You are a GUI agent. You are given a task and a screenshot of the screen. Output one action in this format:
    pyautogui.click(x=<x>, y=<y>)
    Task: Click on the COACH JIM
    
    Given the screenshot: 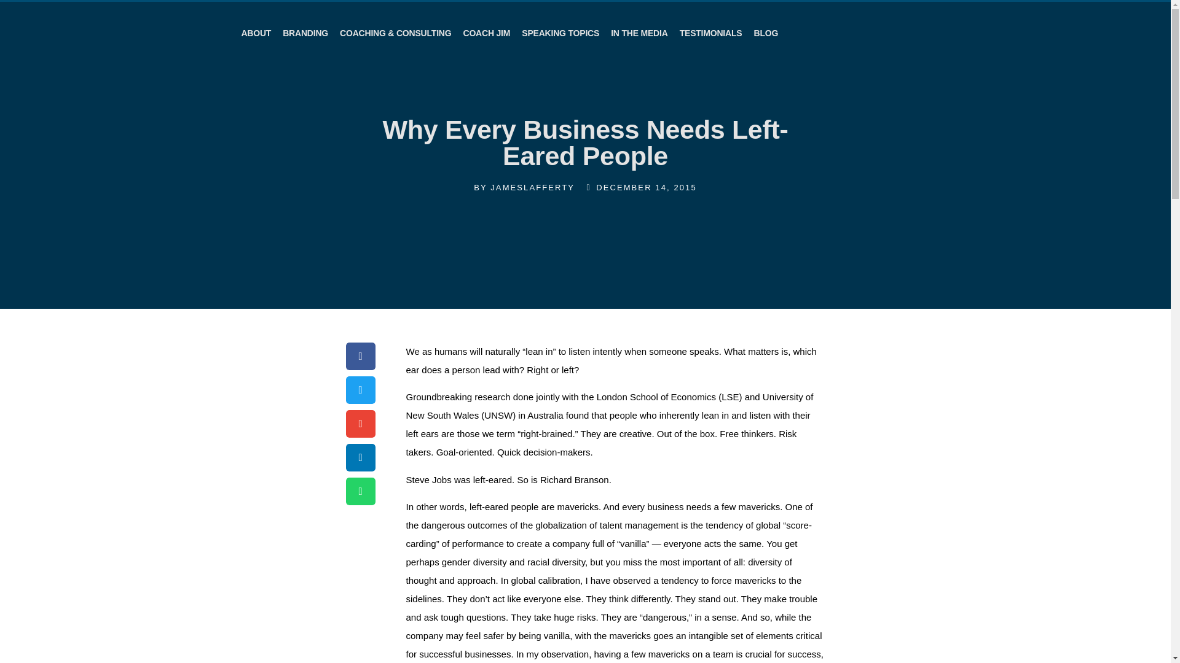 What is the action you would take?
    pyautogui.click(x=486, y=33)
    